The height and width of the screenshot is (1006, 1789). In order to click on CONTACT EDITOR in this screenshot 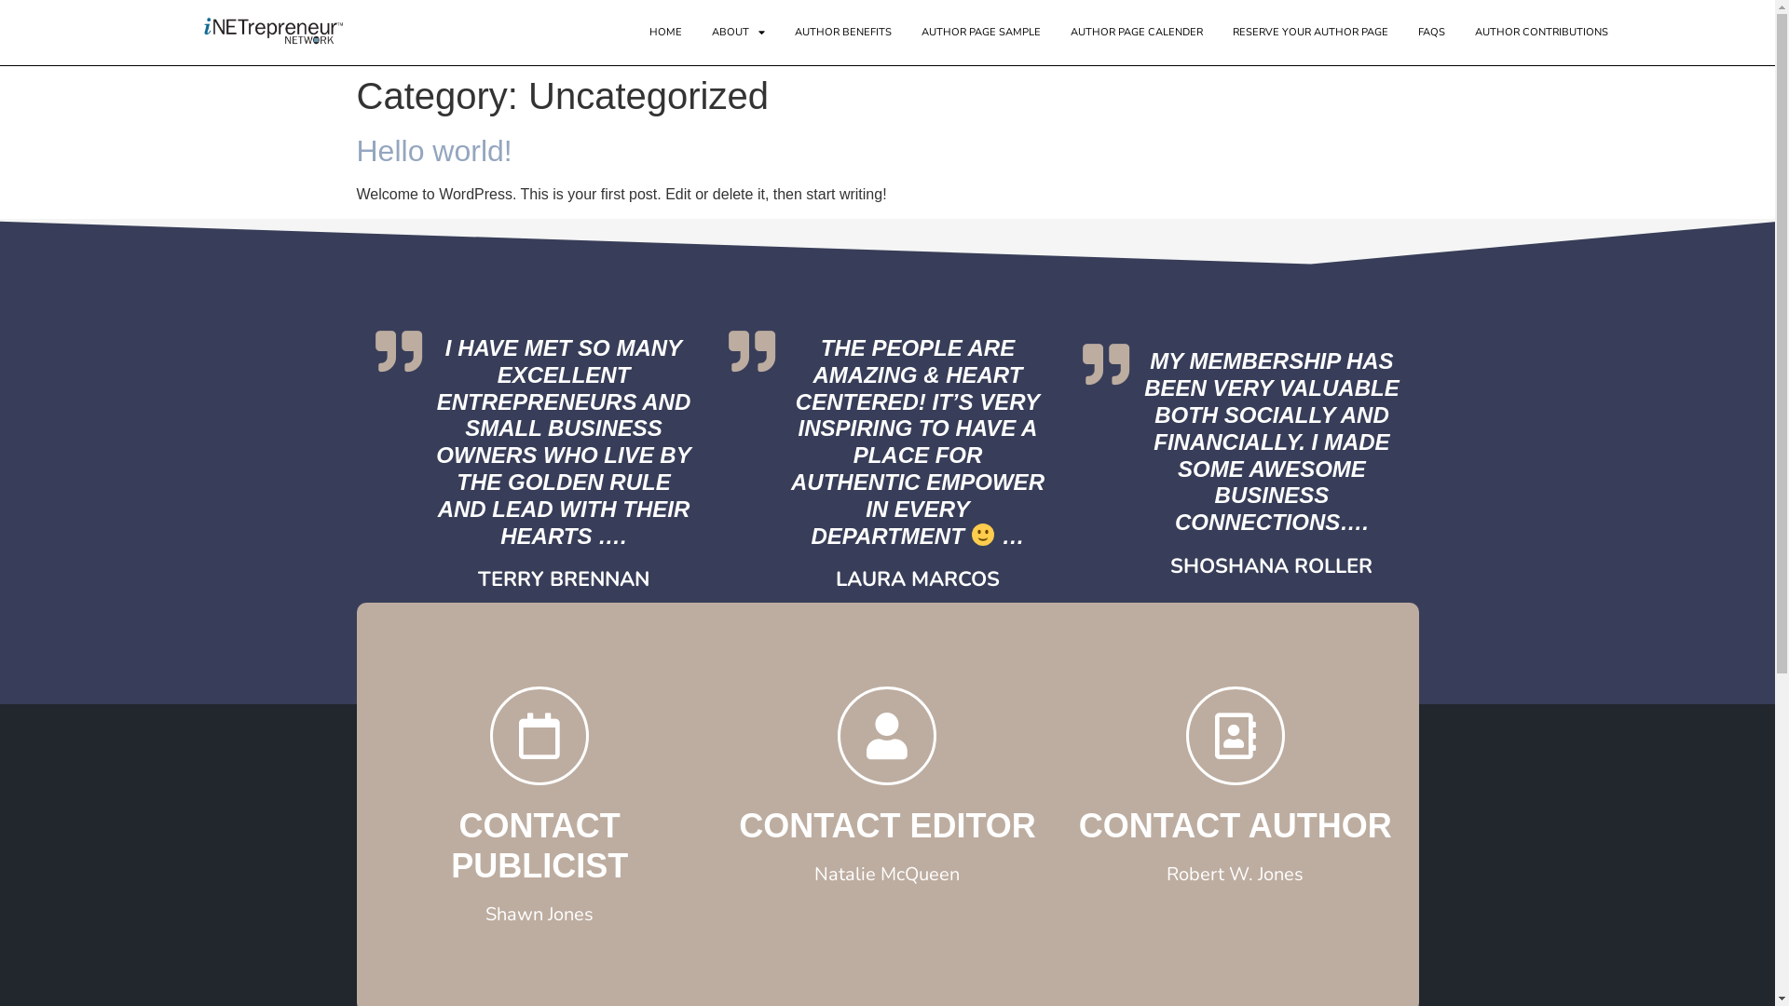, I will do `click(887, 825)`.